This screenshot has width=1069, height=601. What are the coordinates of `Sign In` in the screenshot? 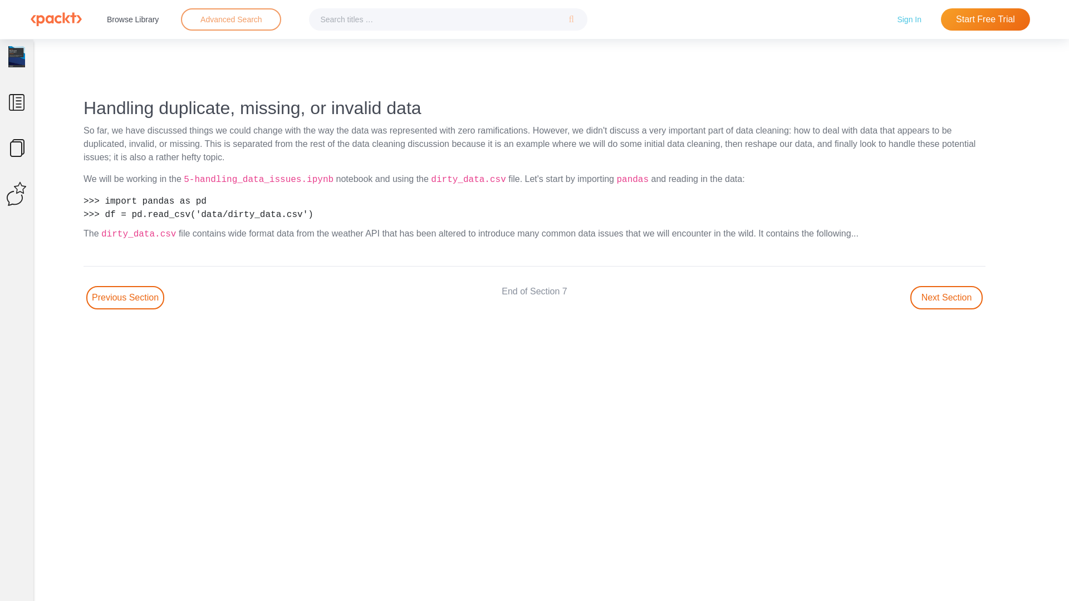 It's located at (909, 19).